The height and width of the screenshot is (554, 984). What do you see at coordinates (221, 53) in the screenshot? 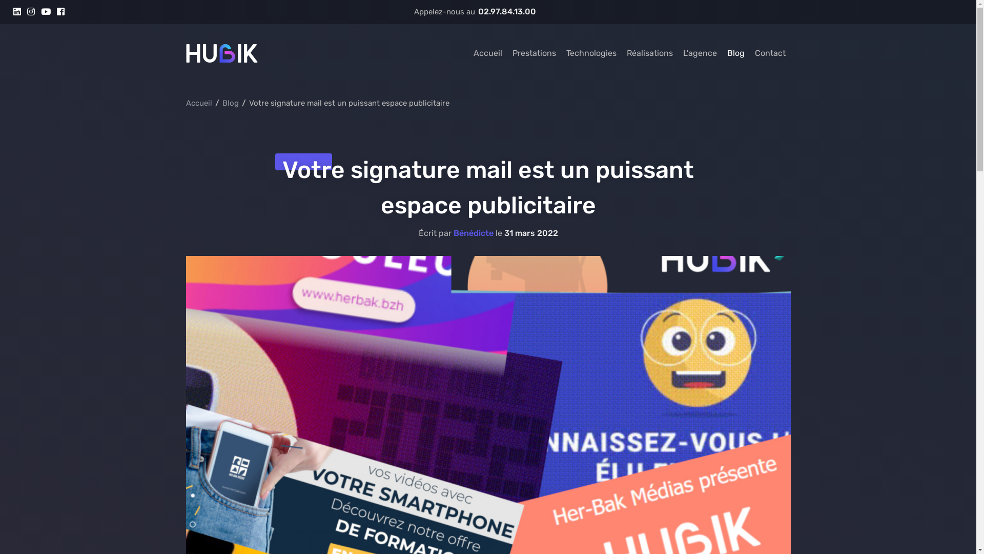
I see `Hubik` at bounding box center [221, 53].